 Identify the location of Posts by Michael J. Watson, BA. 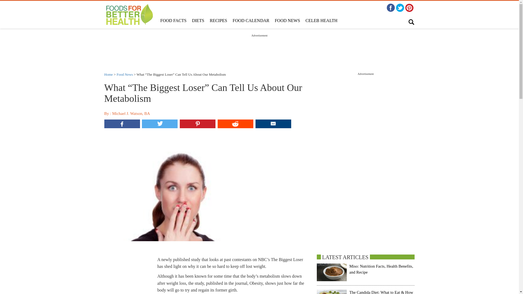
(131, 114).